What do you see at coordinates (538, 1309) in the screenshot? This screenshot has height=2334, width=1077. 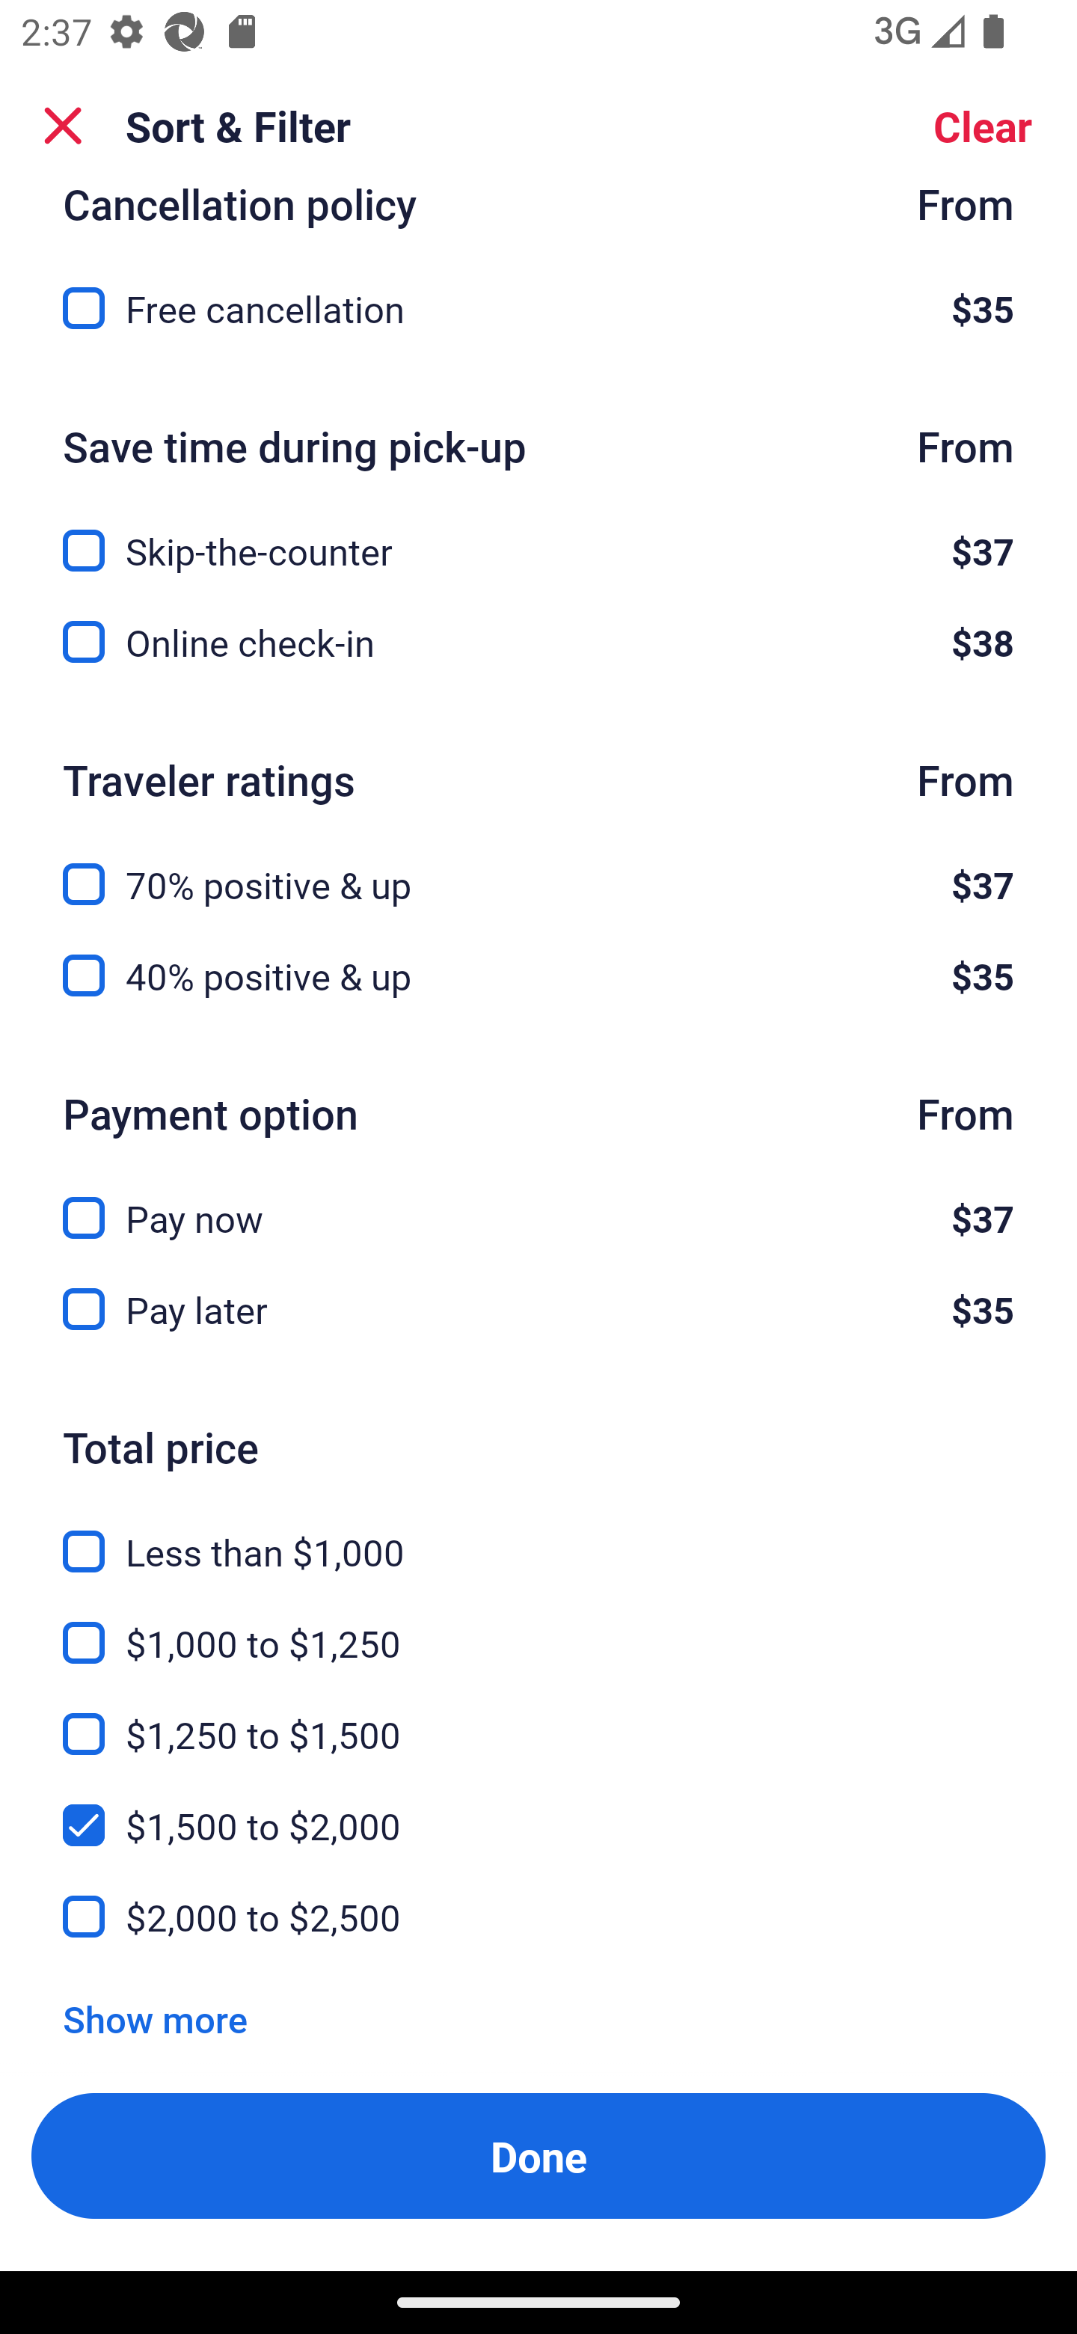 I see `Pay later, $35 Pay later $35` at bounding box center [538, 1309].